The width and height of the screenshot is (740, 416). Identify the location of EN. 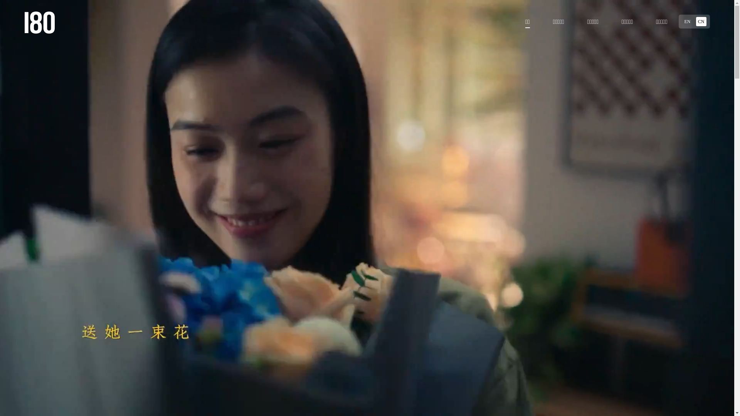
(687, 22).